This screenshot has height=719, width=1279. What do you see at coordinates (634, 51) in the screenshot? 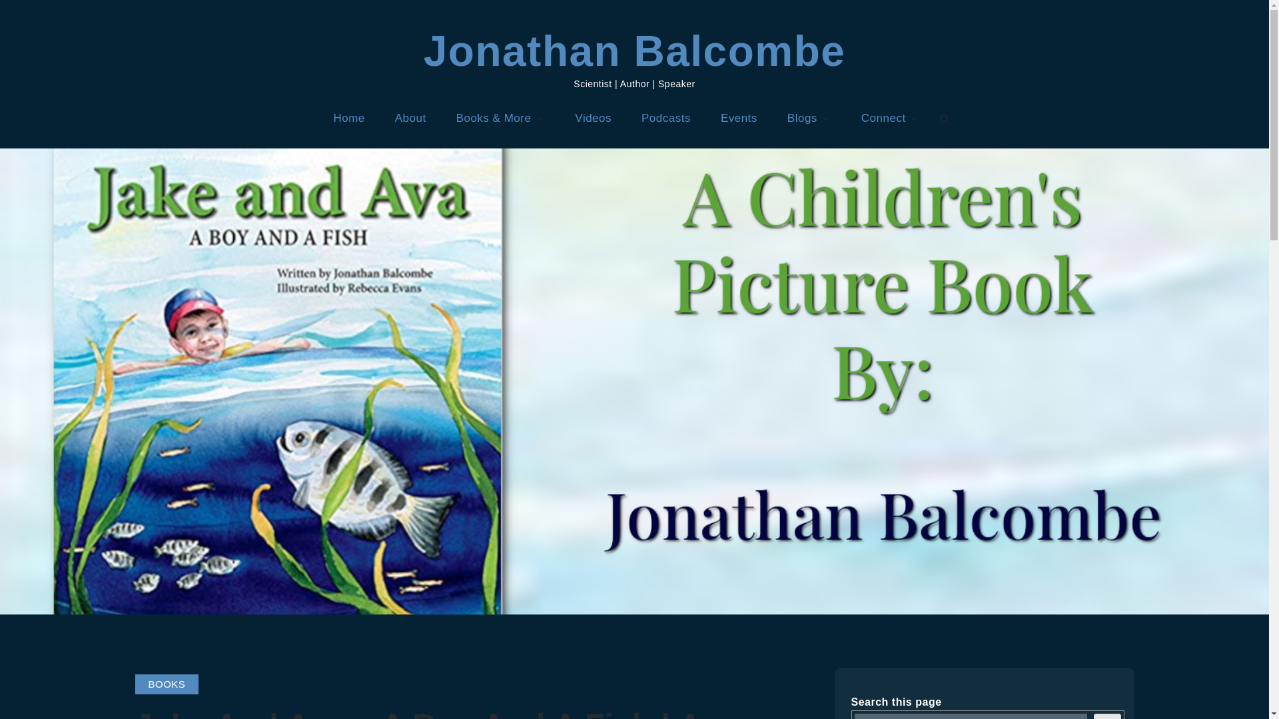
I see `Jonathan Balcombe` at bounding box center [634, 51].